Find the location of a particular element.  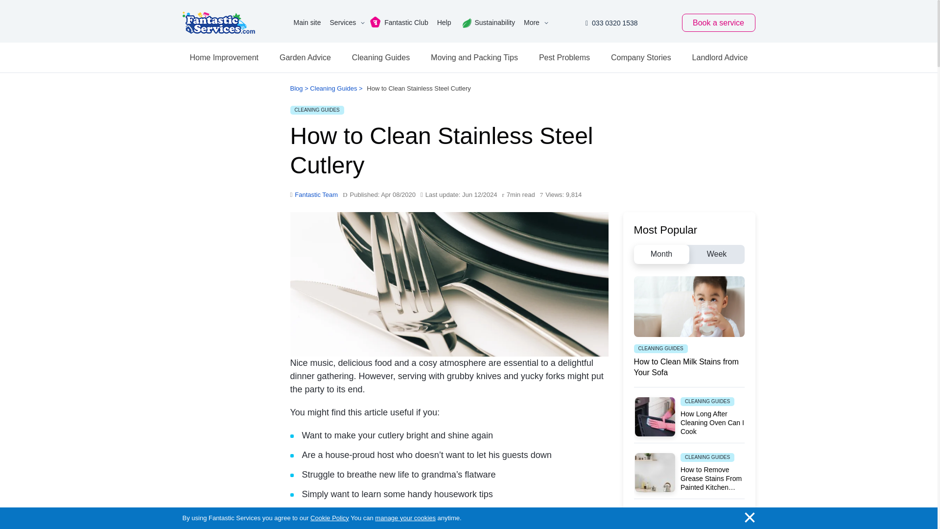

manage your cookies is located at coordinates (405, 518).